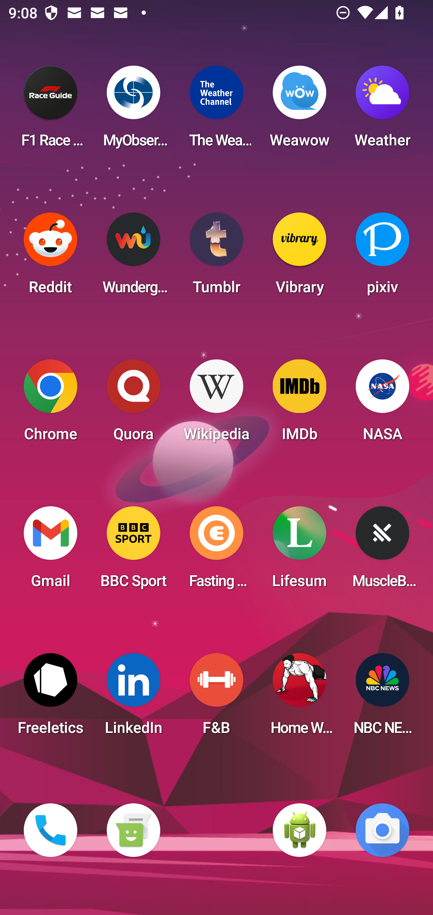  Describe the element at coordinates (216, 110) in the screenshot. I see `The Weather Channel` at that location.